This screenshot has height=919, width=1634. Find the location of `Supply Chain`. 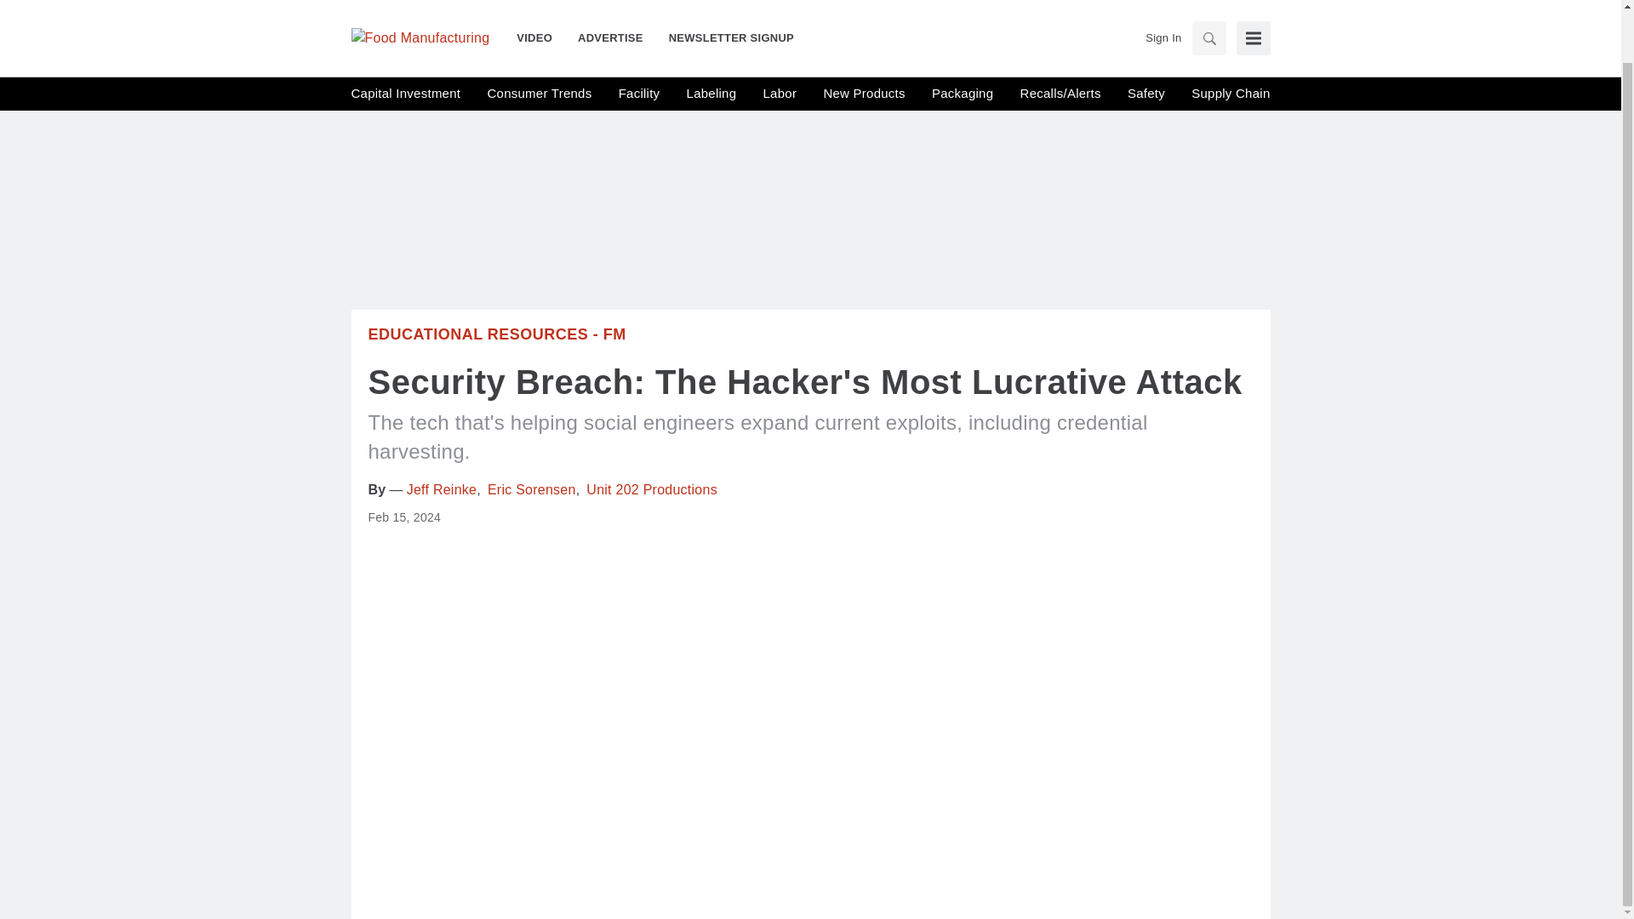

Supply Chain is located at coordinates (1230, 39).